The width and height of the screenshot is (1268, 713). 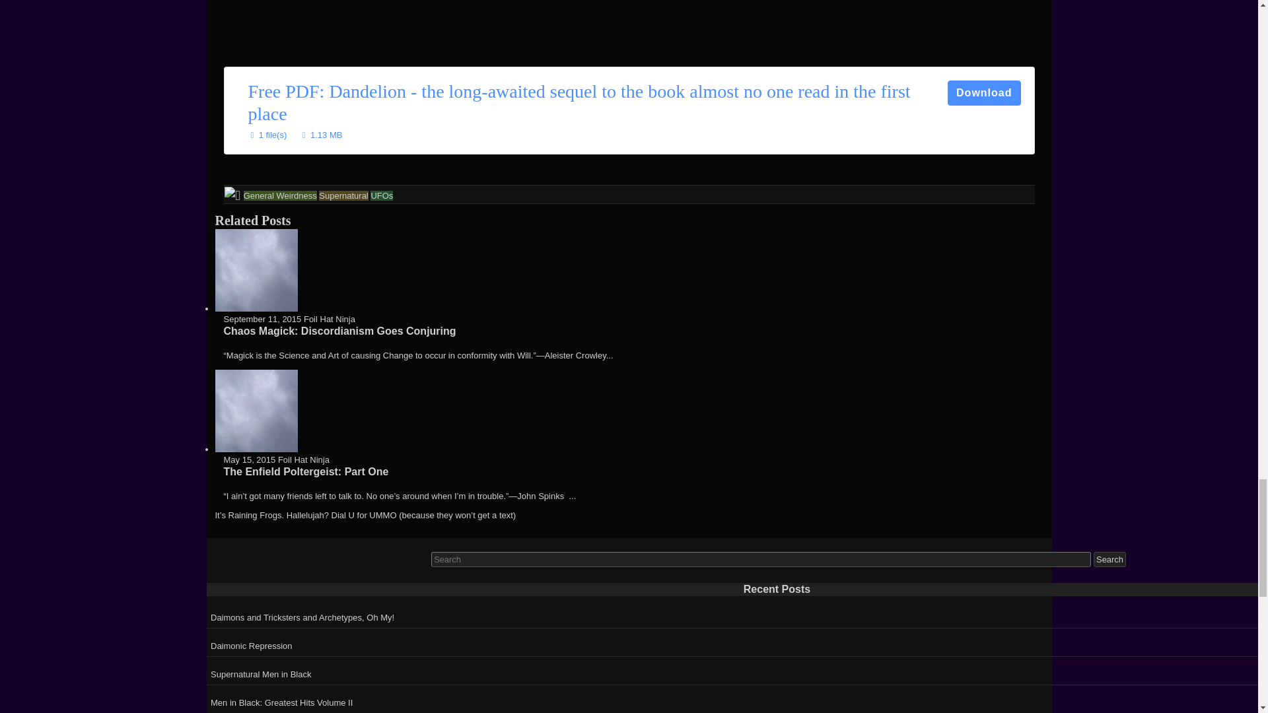 I want to click on September 11, 2015, so click(x=262, y=320).